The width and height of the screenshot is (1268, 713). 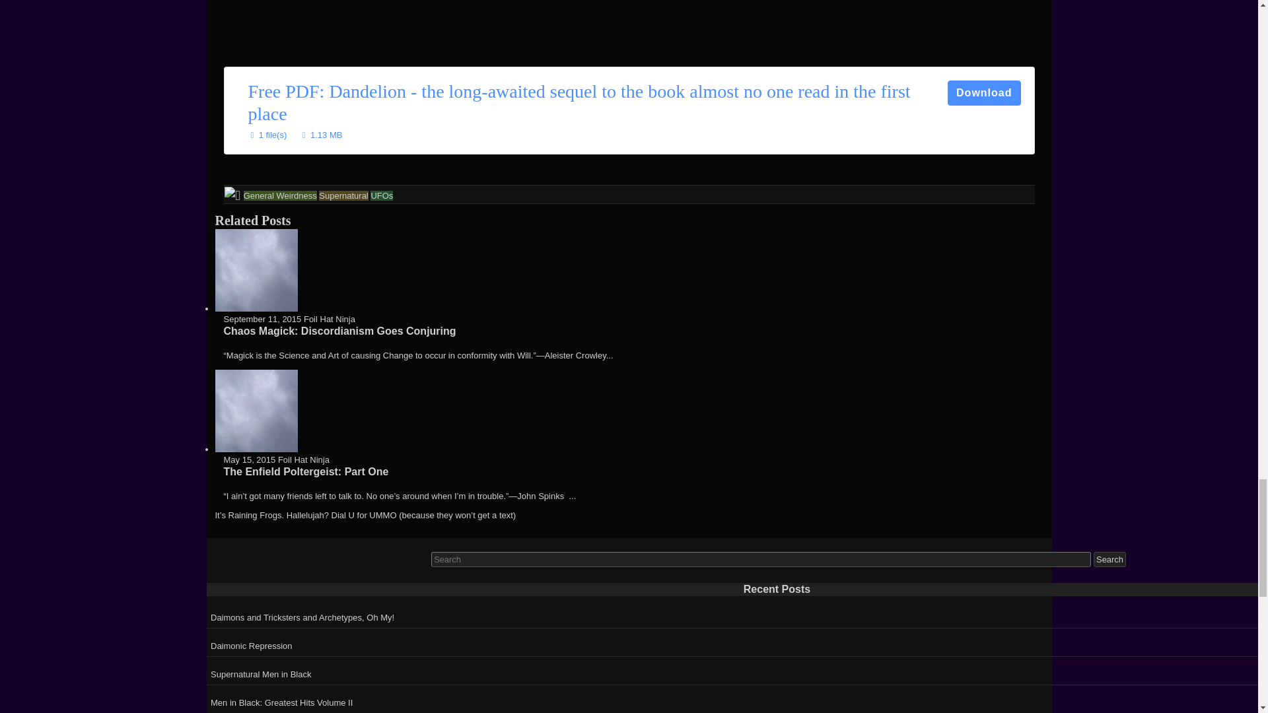 I want to click on September 11, 2015, so click(x=262, y=320).